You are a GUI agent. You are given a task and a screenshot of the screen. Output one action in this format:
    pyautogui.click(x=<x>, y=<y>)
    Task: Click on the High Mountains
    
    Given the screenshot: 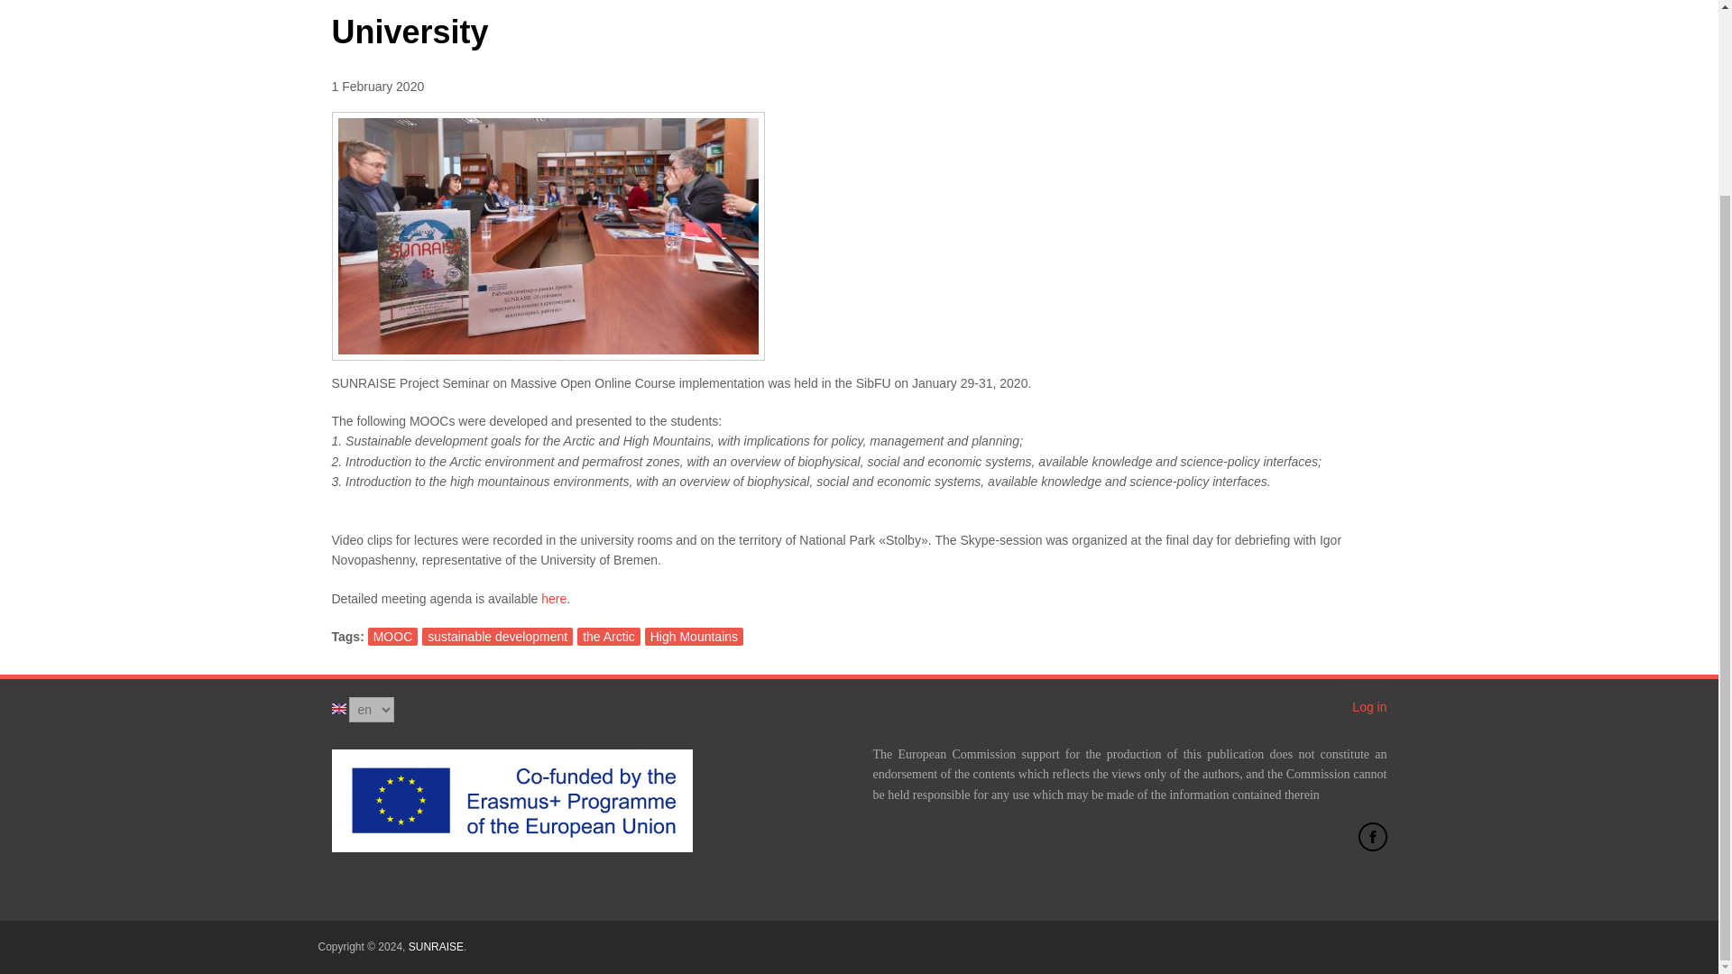 What is the action you would take?
    pyautogui.click(x=693, y=637)
    